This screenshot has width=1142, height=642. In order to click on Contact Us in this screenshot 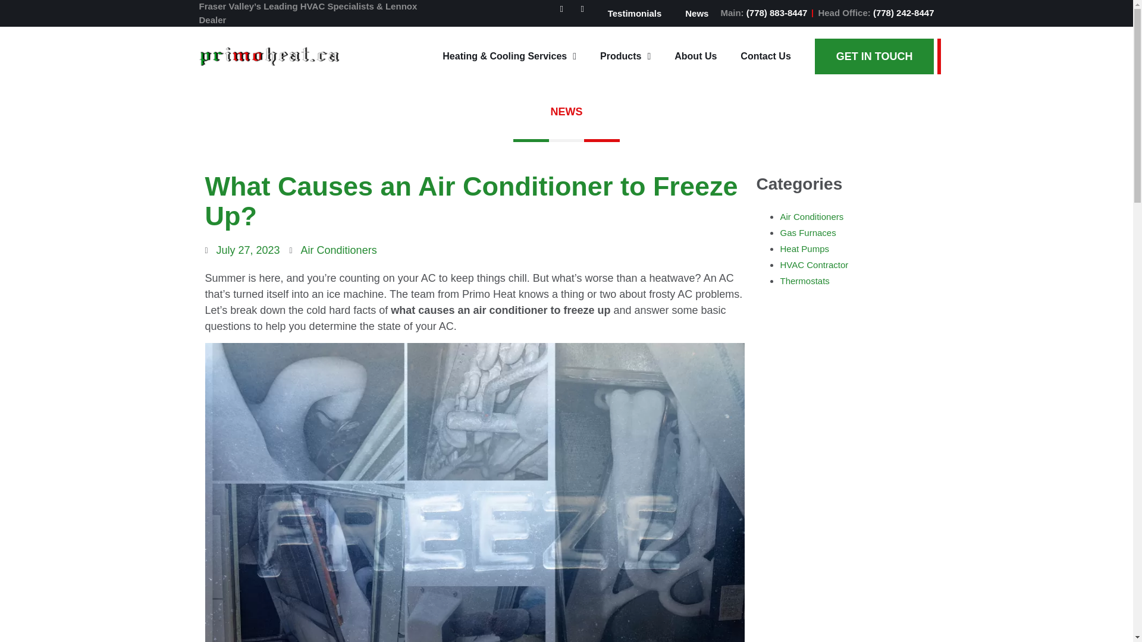, I will do `click(765, 56)`.